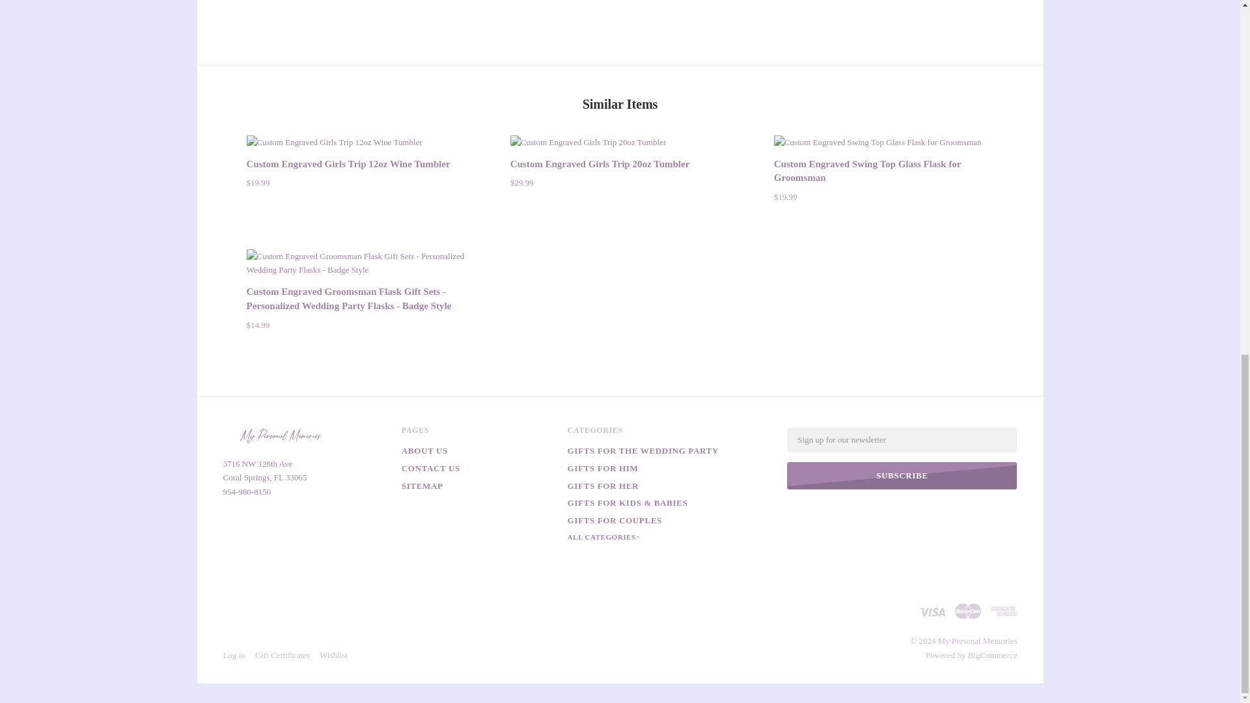  Describe the element at coordinates (883, 143) in the screenshot. I see `Custom Engraved Swing Top Glass Flask for Groomsman` at that location.